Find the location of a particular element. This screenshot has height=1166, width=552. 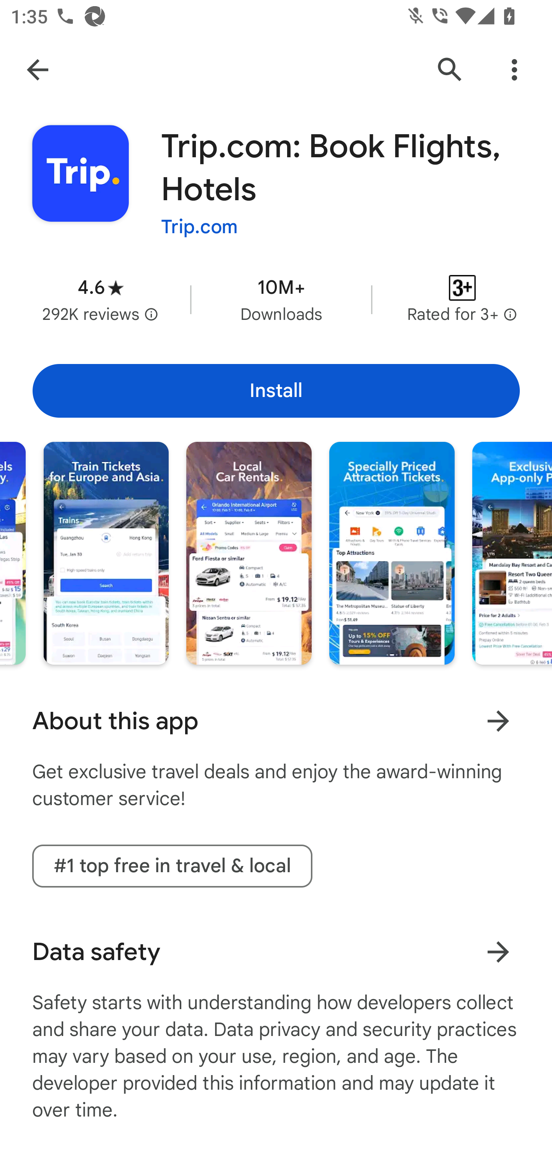

Search Google Play is located at coordinates (450, 70).